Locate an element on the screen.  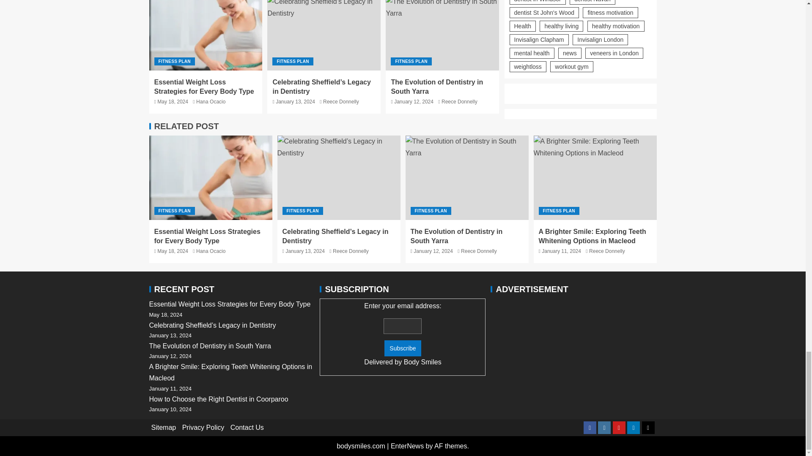
Hana Ocacio is located at coordinates (211, 102).